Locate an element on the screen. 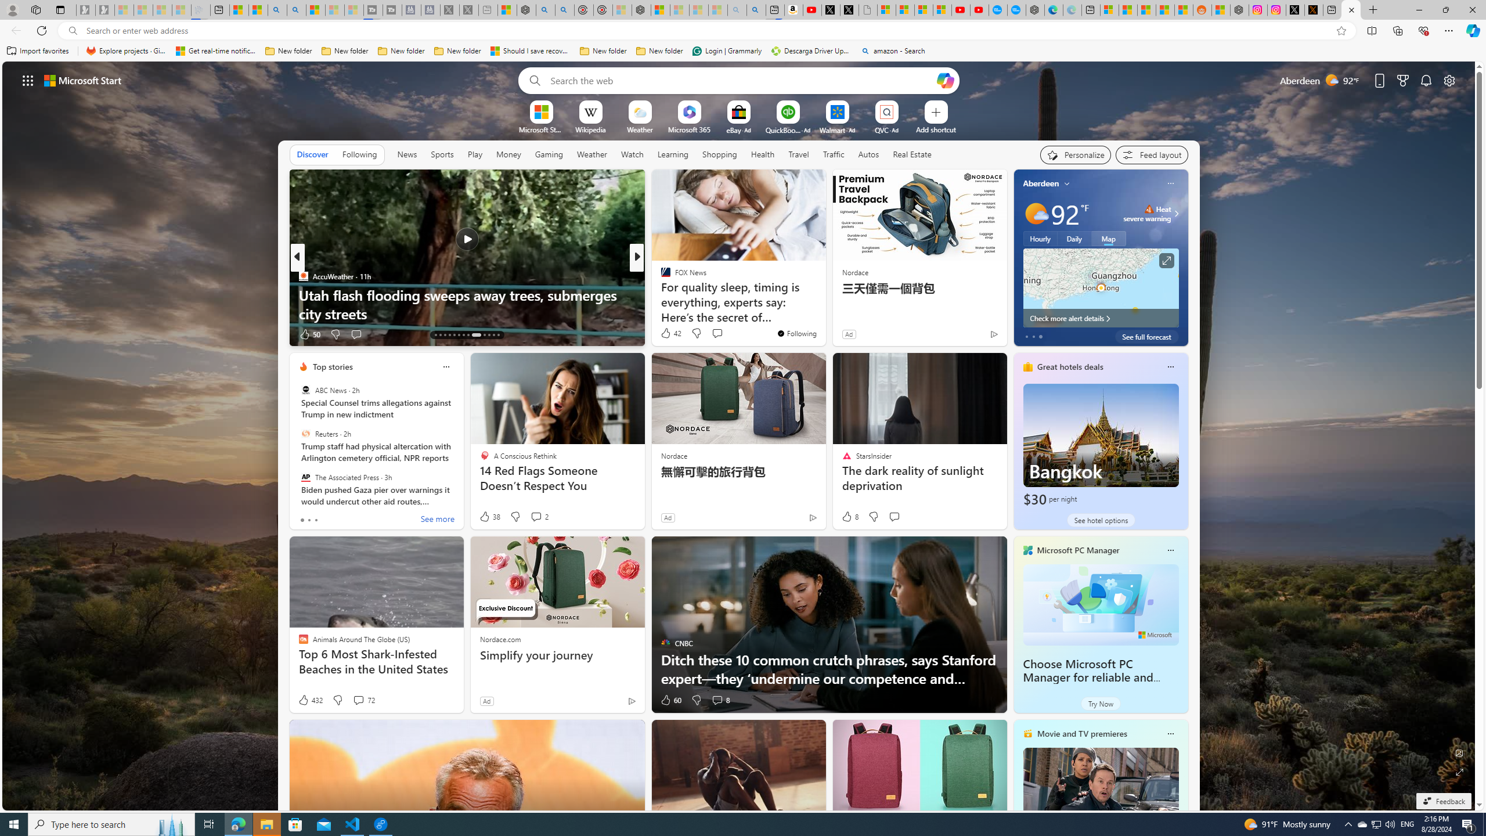  Login | Grammarly is located at coordinates (727, 51).